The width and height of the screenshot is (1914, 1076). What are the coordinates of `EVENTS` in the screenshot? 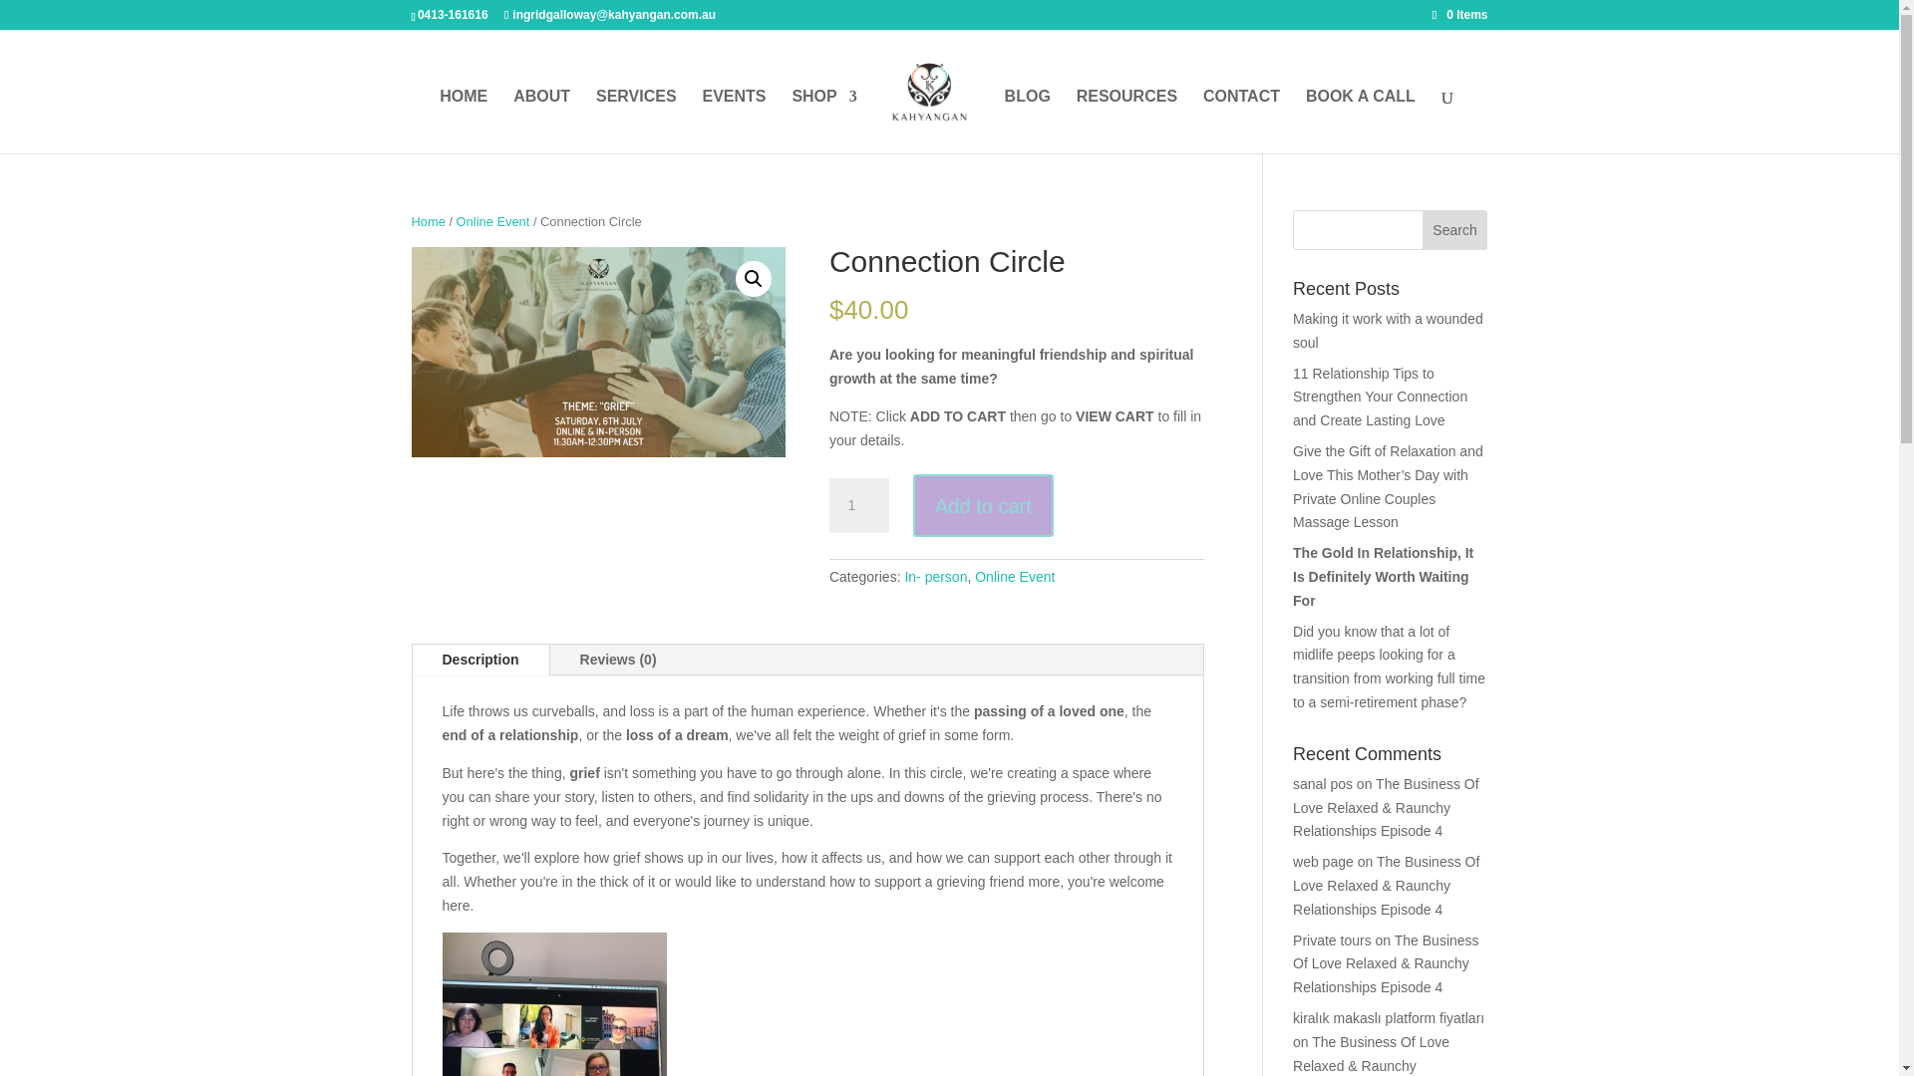 It's located at (734, 122).